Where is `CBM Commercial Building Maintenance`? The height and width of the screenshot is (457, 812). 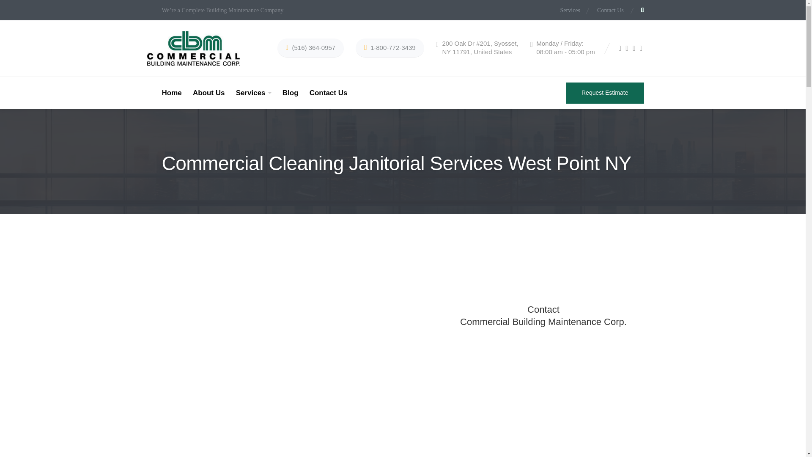 CBM Commercial Building Maintenance is located at coordinates (194, 48).